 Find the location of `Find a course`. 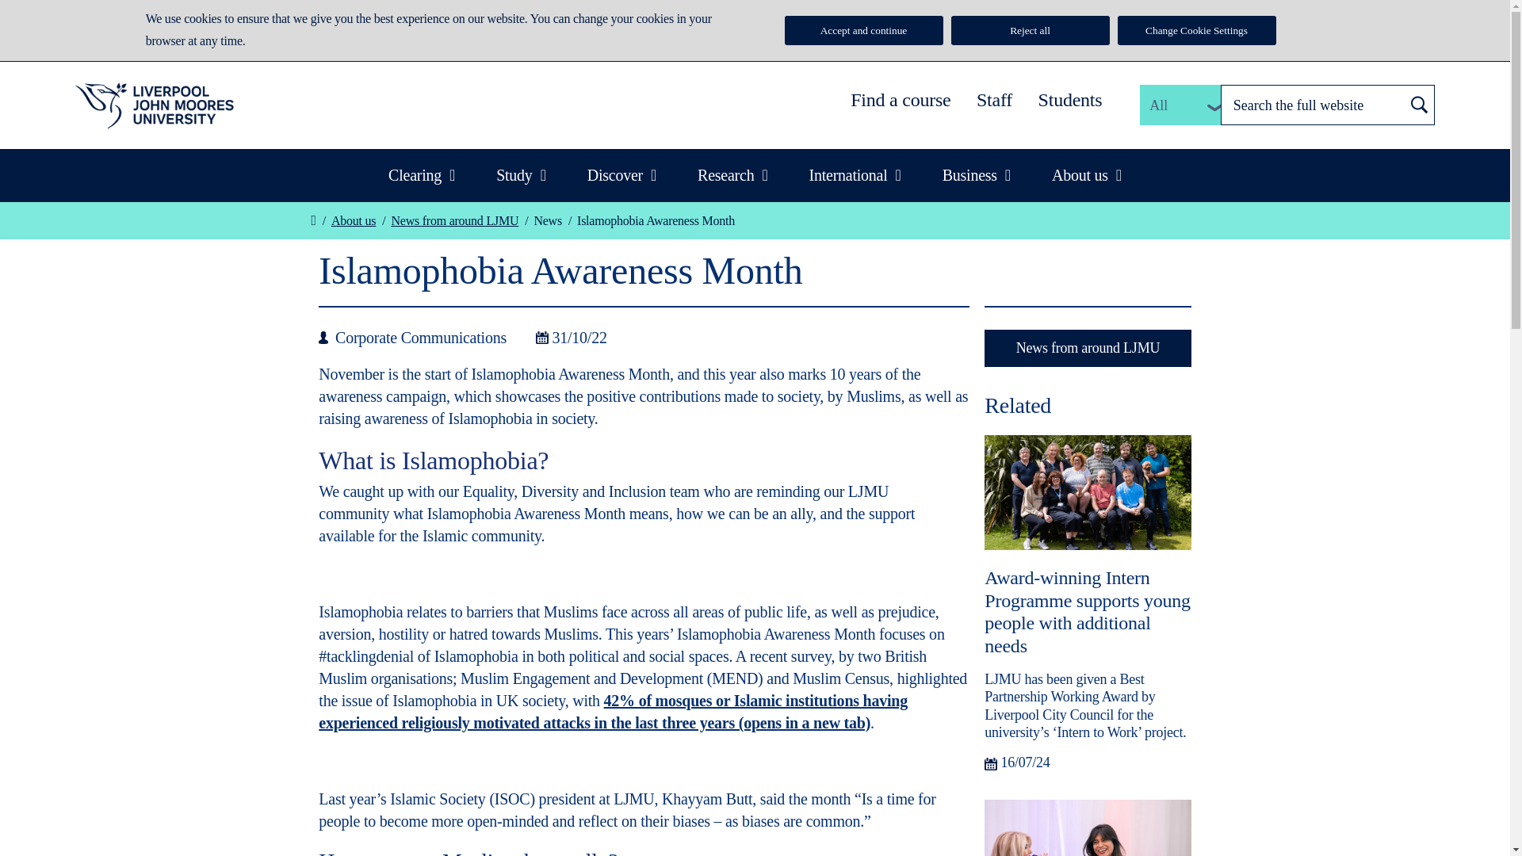

Find a course is located at coordinates (901, 100).